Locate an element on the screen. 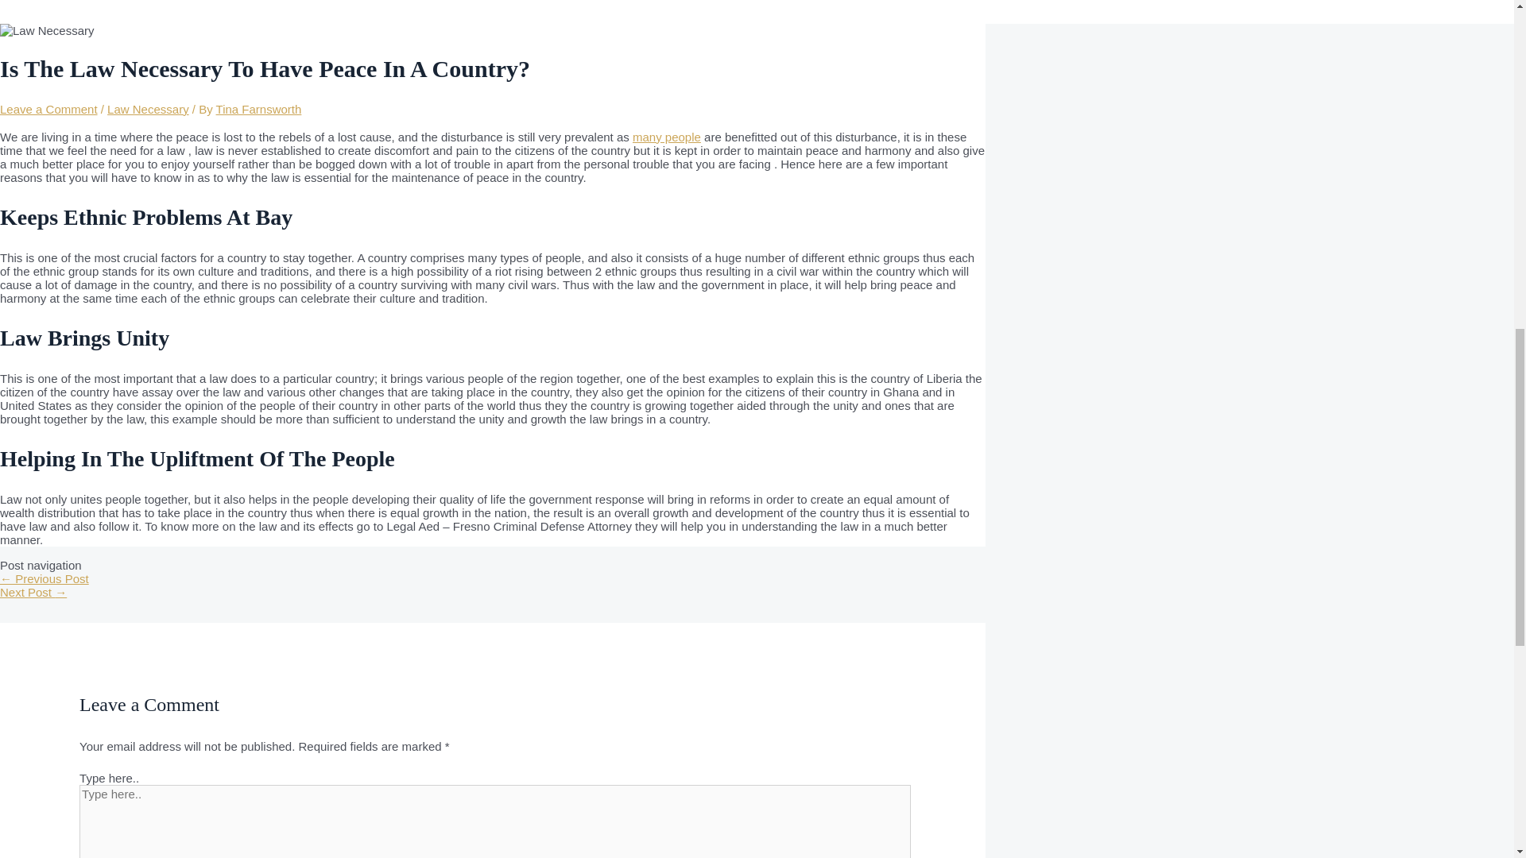 The height and width of the screenshot is (858, 1526). Tina Farnsworth is located at coordinates (259, 108).